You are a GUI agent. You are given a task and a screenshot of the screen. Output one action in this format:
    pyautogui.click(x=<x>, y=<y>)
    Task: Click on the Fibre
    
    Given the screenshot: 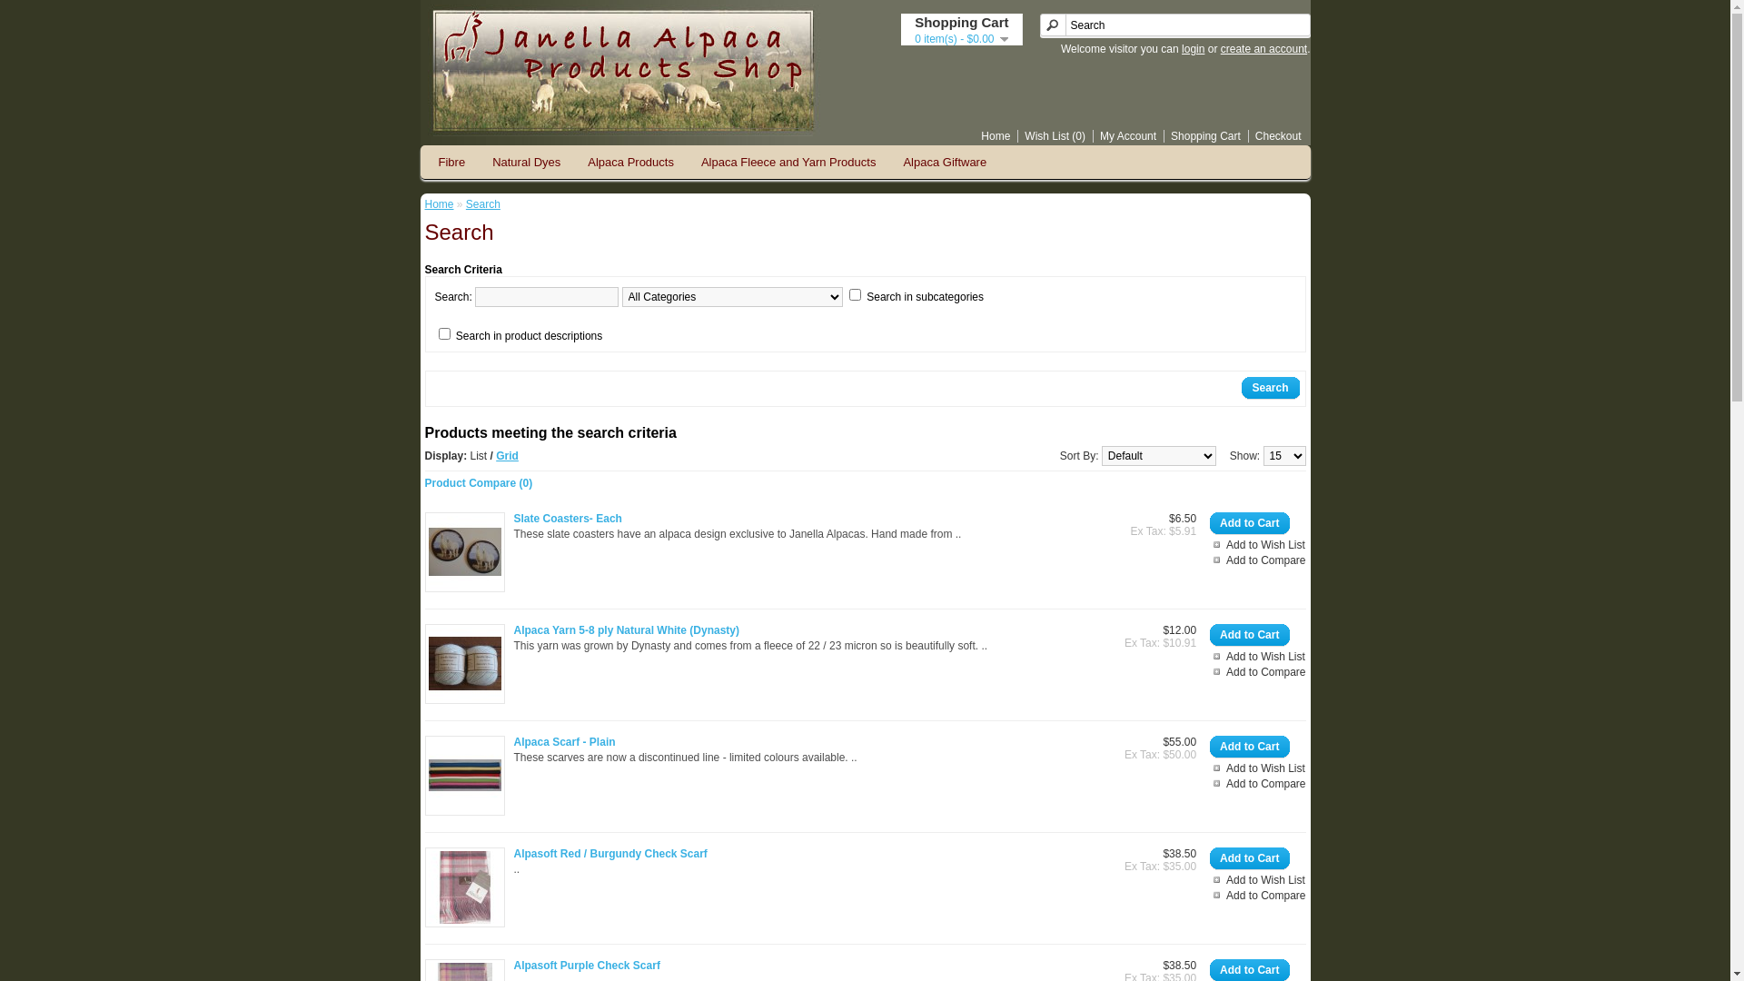 What is the action you would take?
    pyautogui.click(x=452, y=162)
    